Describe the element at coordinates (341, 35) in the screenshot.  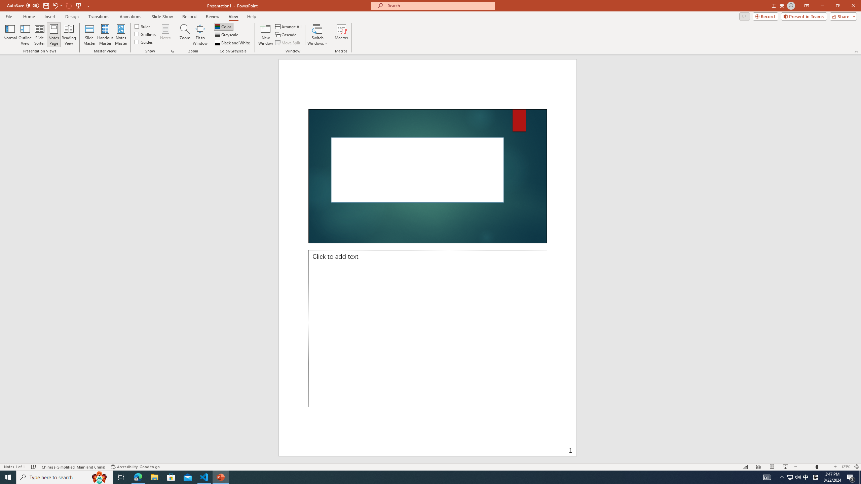
I see `Macros` at that location.